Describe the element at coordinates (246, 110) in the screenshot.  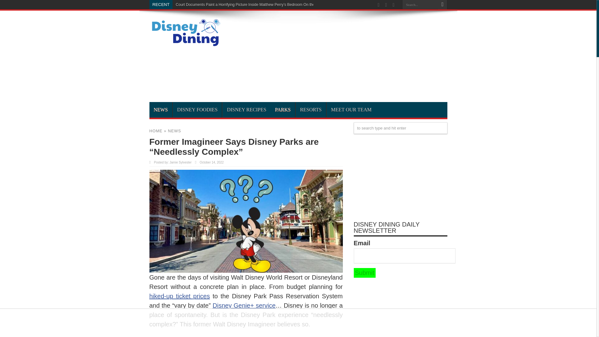
I see `DISNEY RECIPES` at that location.